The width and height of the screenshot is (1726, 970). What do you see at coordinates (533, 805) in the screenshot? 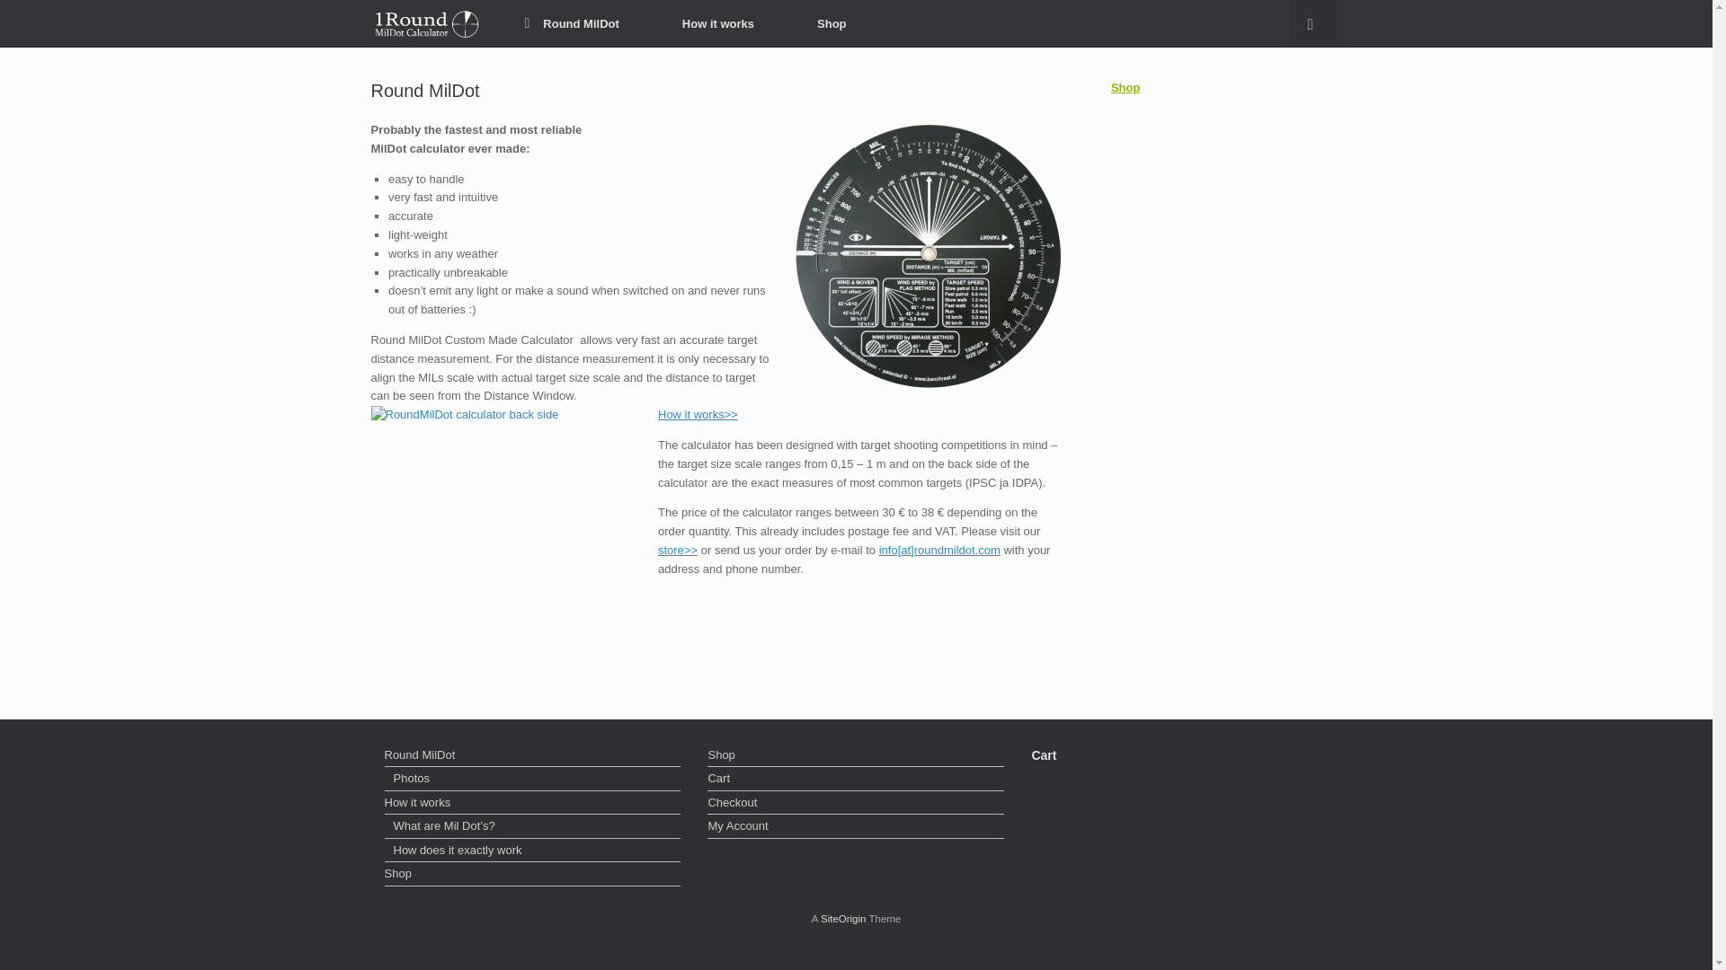
I see `How it works` at bounding box center [533, 805].